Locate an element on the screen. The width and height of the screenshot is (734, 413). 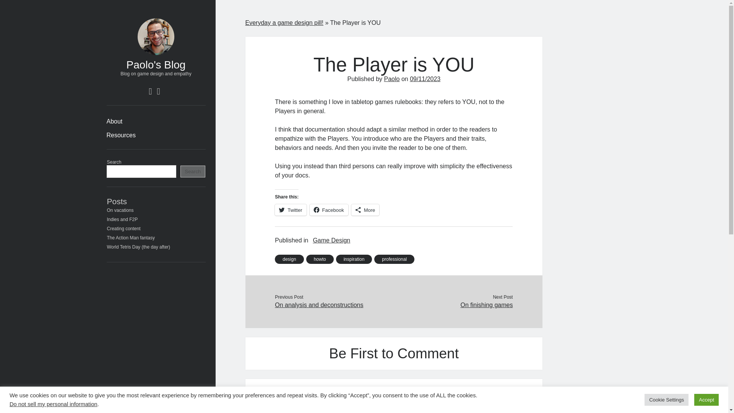
design is located at coordinates (289, 259).